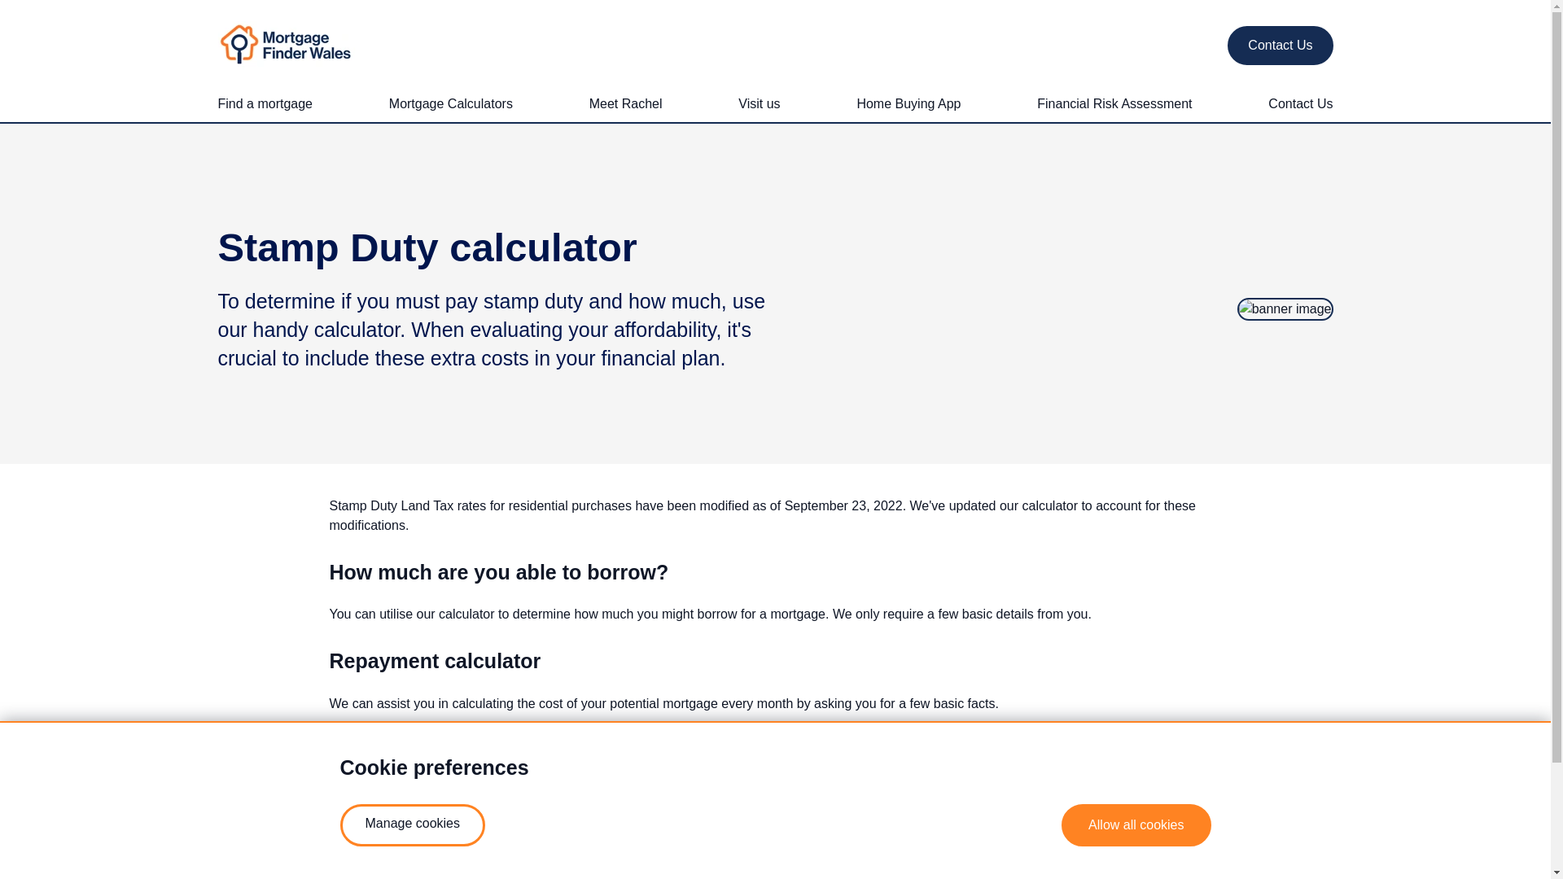  Describe the element at coordinates (265, 104) in the screenshot. I see `Find a mortgage` at that location.